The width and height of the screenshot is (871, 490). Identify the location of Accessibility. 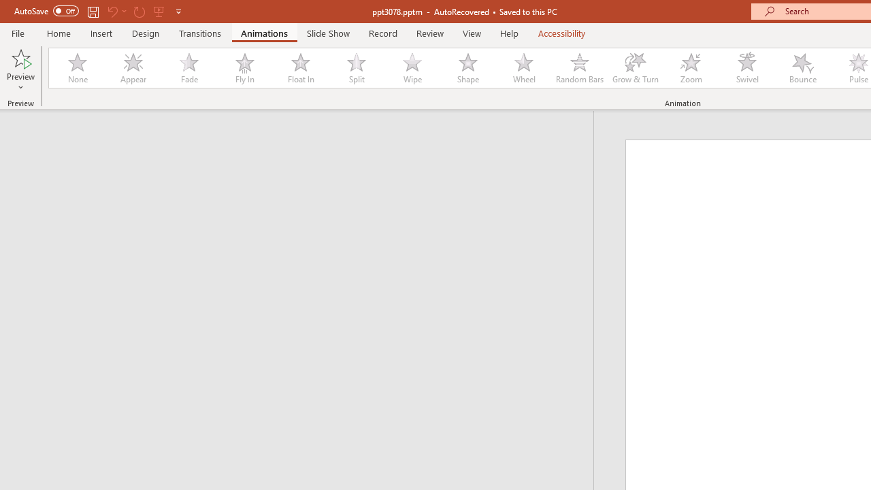
(562, 33).